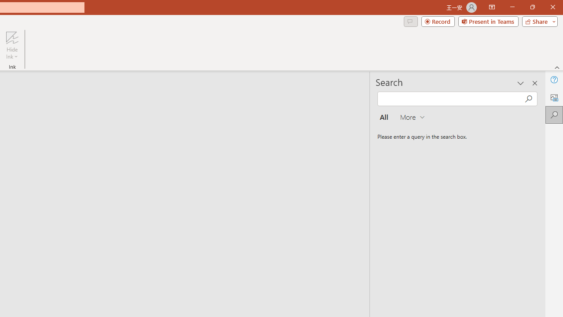 The width and height of the screenshot is (563, 317). Describe the element at coordinates (554, 114) in the screenshot. I see `Search` at that location.